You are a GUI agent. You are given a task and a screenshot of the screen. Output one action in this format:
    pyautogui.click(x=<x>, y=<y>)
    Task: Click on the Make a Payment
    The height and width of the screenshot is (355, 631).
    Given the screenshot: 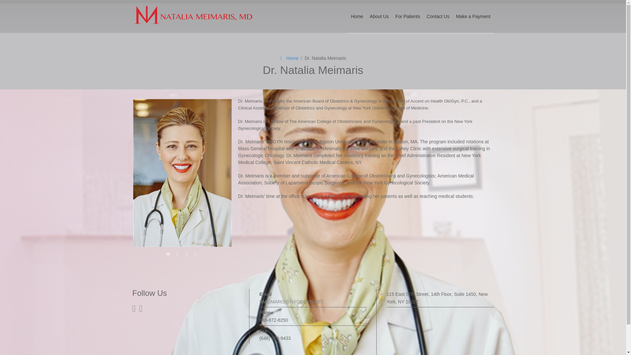 What is the action you would take?
    pyautogui.click(x=473, y=16)
    